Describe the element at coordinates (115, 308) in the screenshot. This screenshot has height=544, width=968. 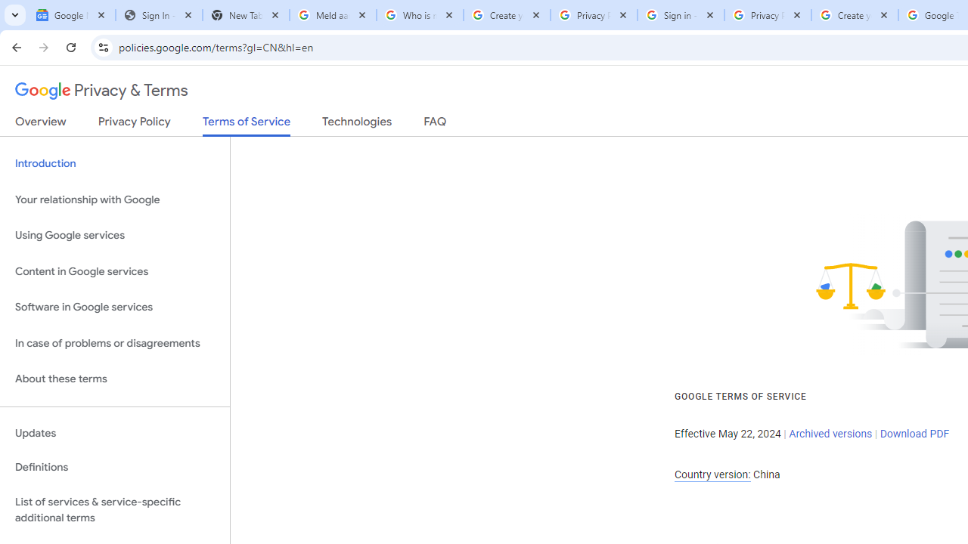
I see `Software in Google services` at that location.